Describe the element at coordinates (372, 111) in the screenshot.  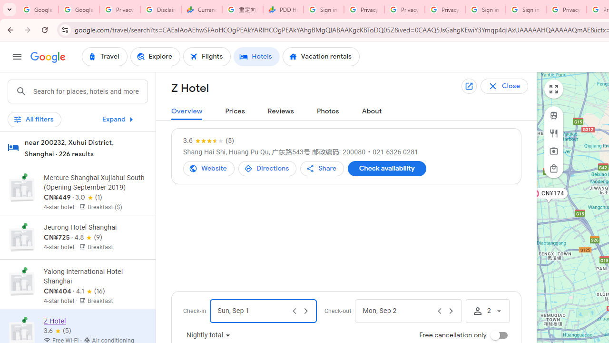
I see `About` at that location.